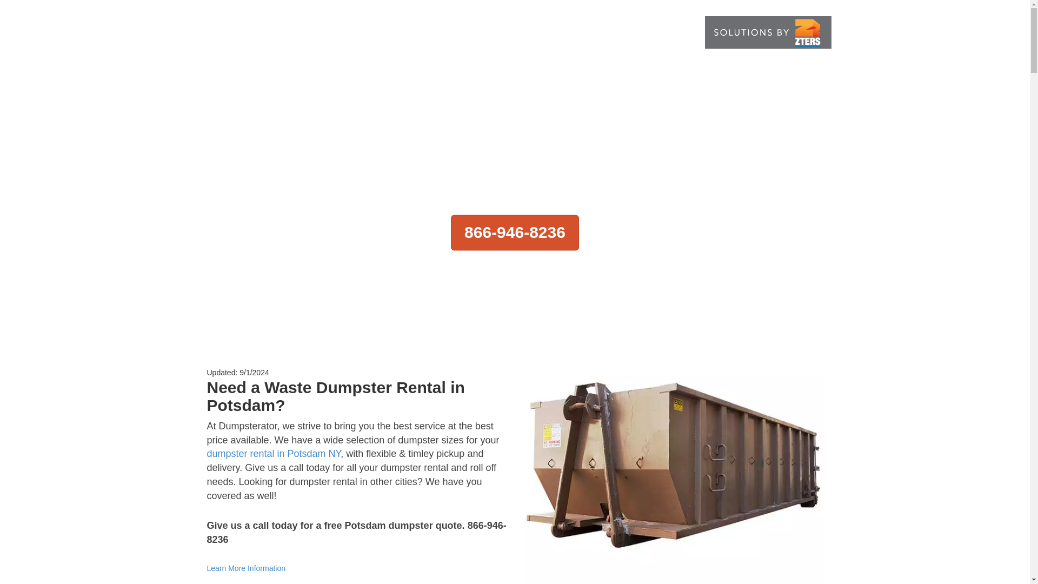 The height and width of the screenshot is (584, 1038). Describe the element at coordinates (678, 32) in the screenshot. I see `CONTACT` at that location.